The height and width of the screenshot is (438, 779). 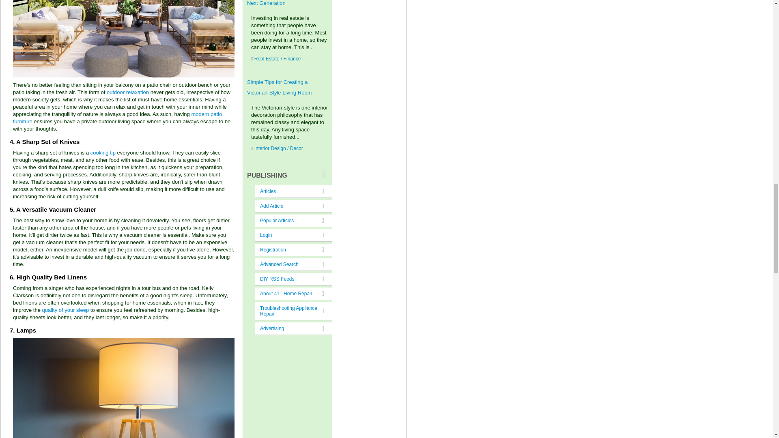 What do you see at coordinates (118, 118) in the screenshot?
I see `modern patio furniture` at bounding box center [118, 118].